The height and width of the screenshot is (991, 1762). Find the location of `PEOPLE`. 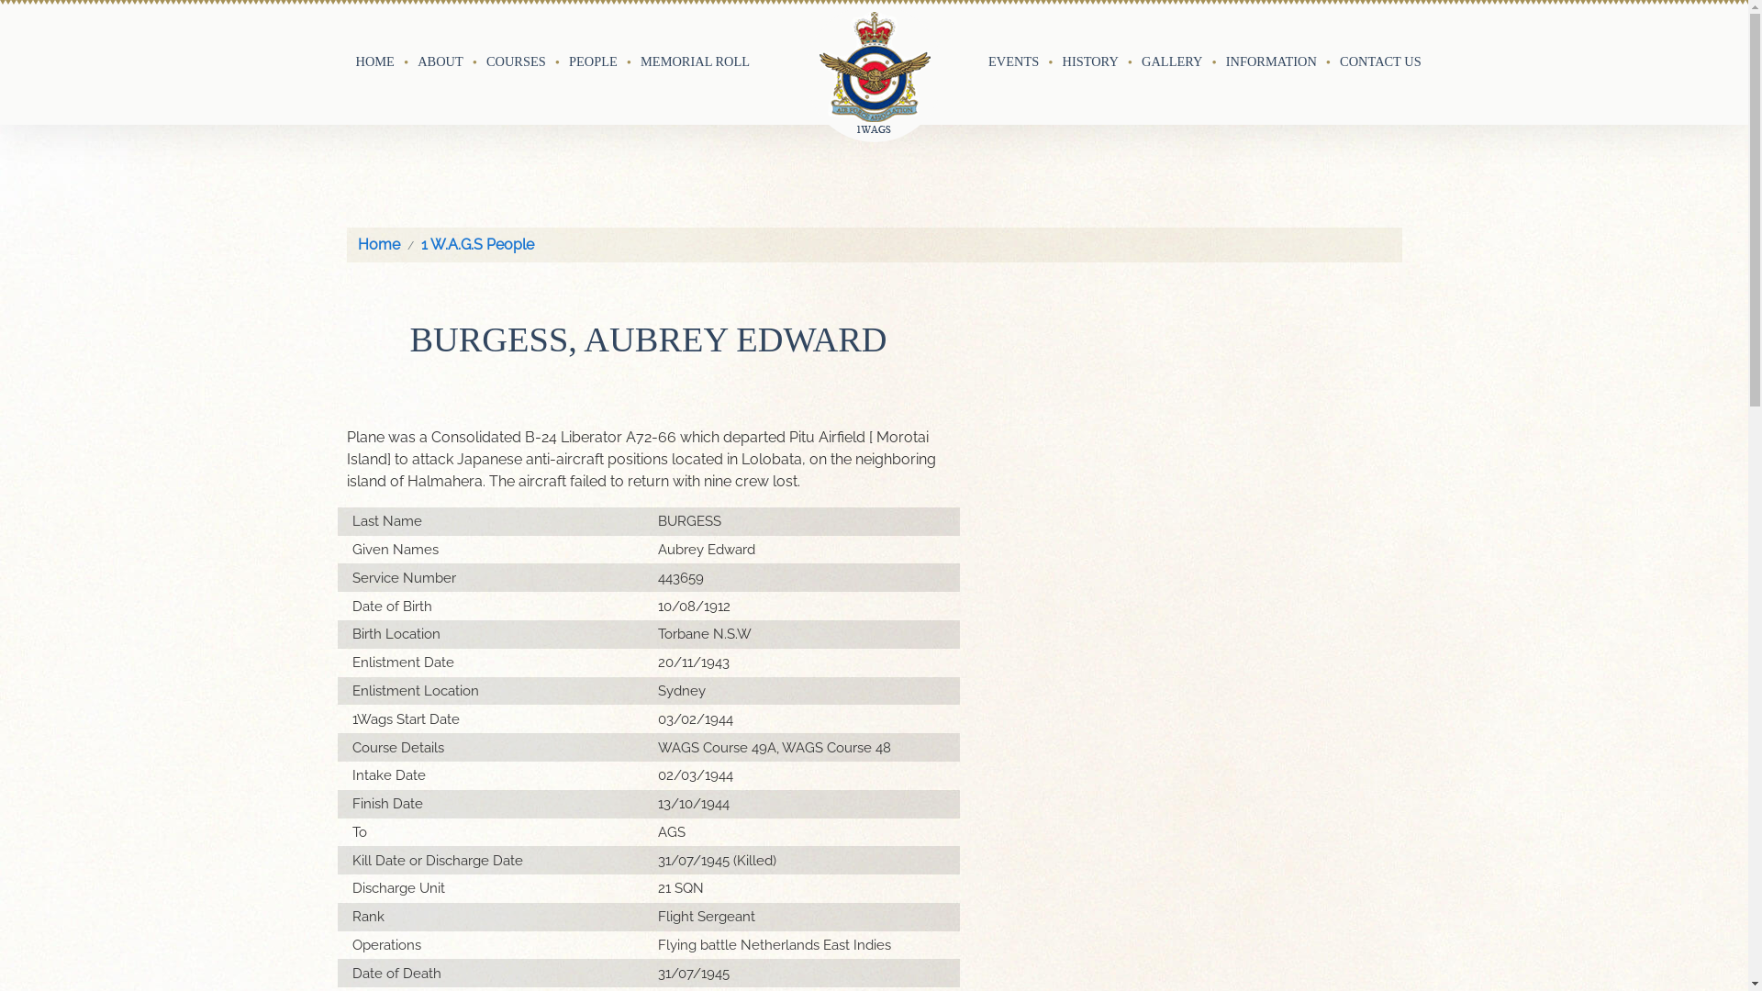

PEOPLE is located at coordinates (593, 62).